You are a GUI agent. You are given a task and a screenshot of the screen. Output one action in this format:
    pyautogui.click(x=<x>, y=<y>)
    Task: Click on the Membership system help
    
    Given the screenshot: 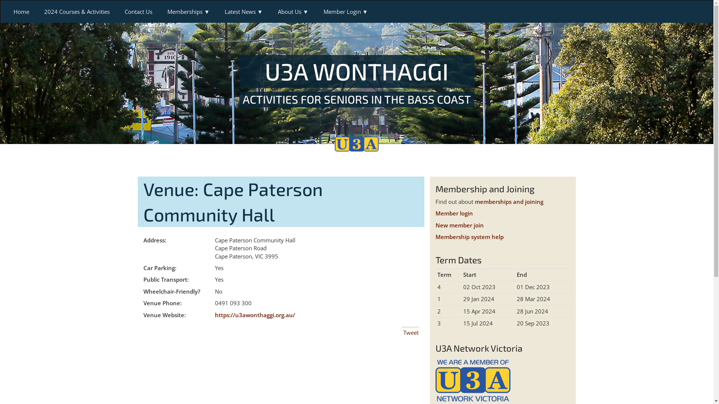 What is the action you would take?
    pyautogui.click(x=469, y=237)
    